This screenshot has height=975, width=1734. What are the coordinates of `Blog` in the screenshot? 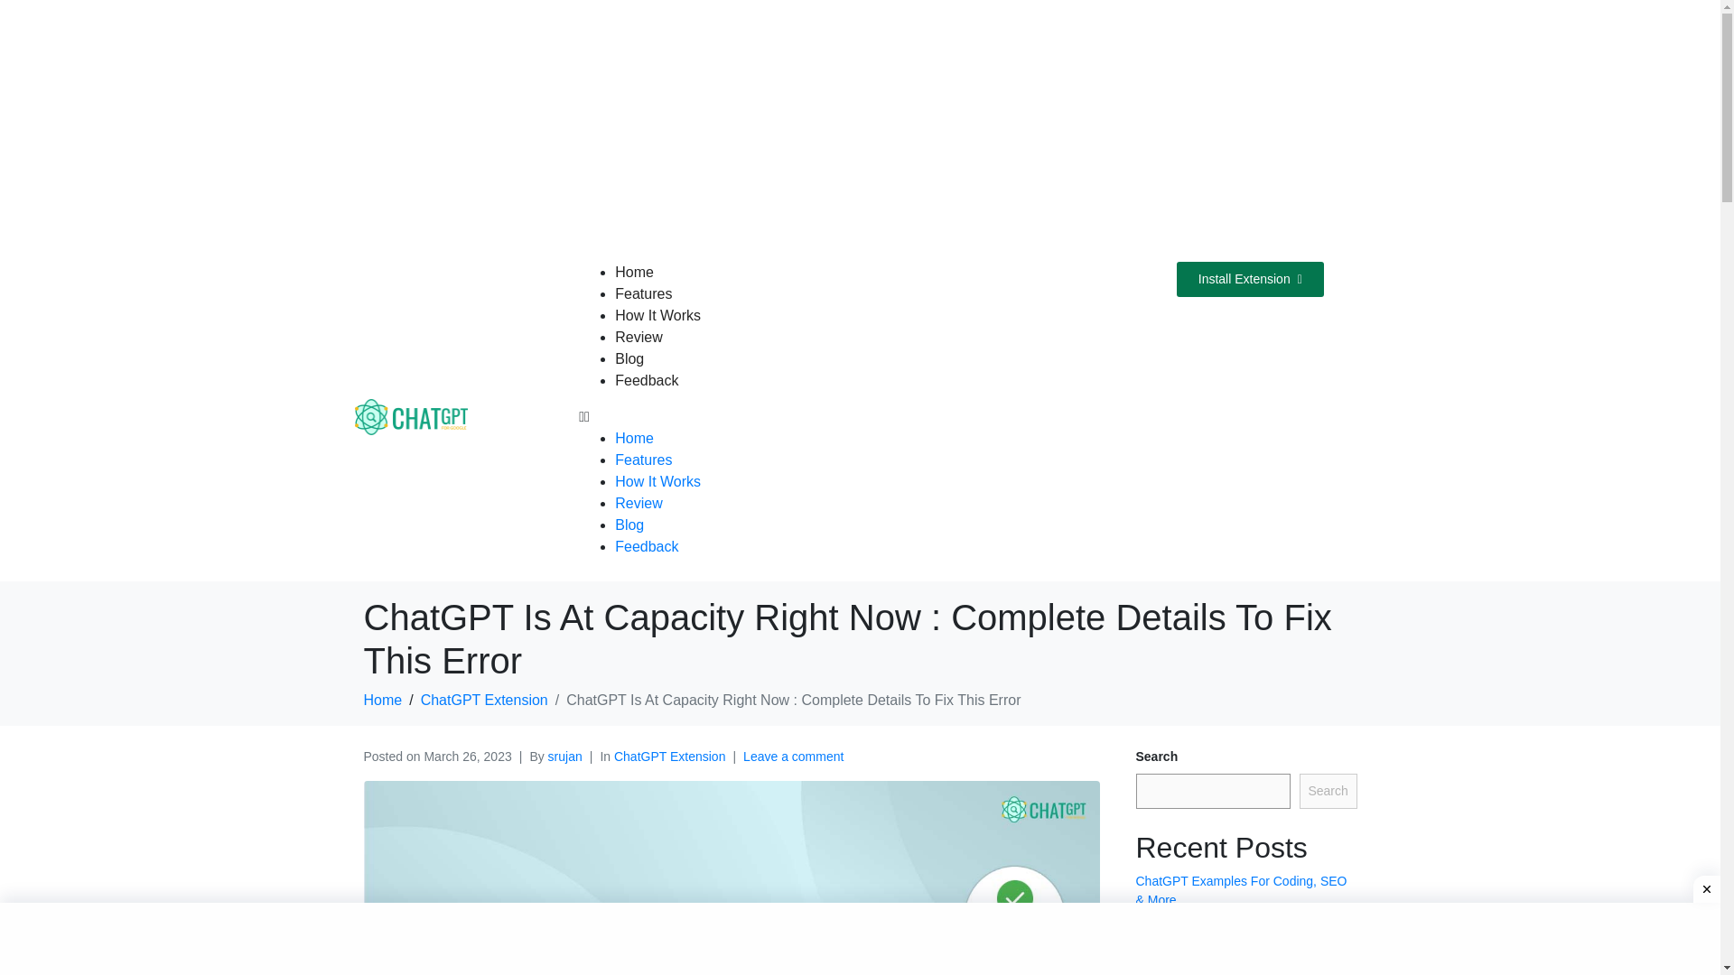 It's located at (629, 358).